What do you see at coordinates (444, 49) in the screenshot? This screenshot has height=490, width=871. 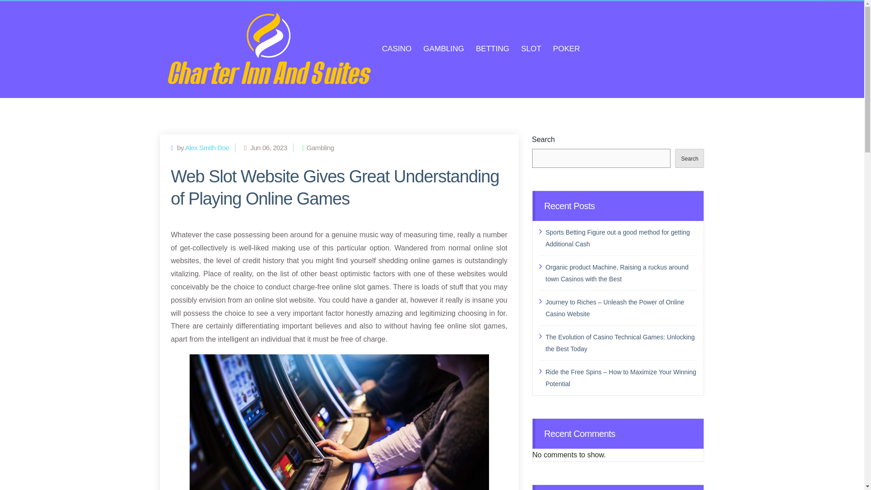 I see `GAMBLING` at bounding box center [444, 49].